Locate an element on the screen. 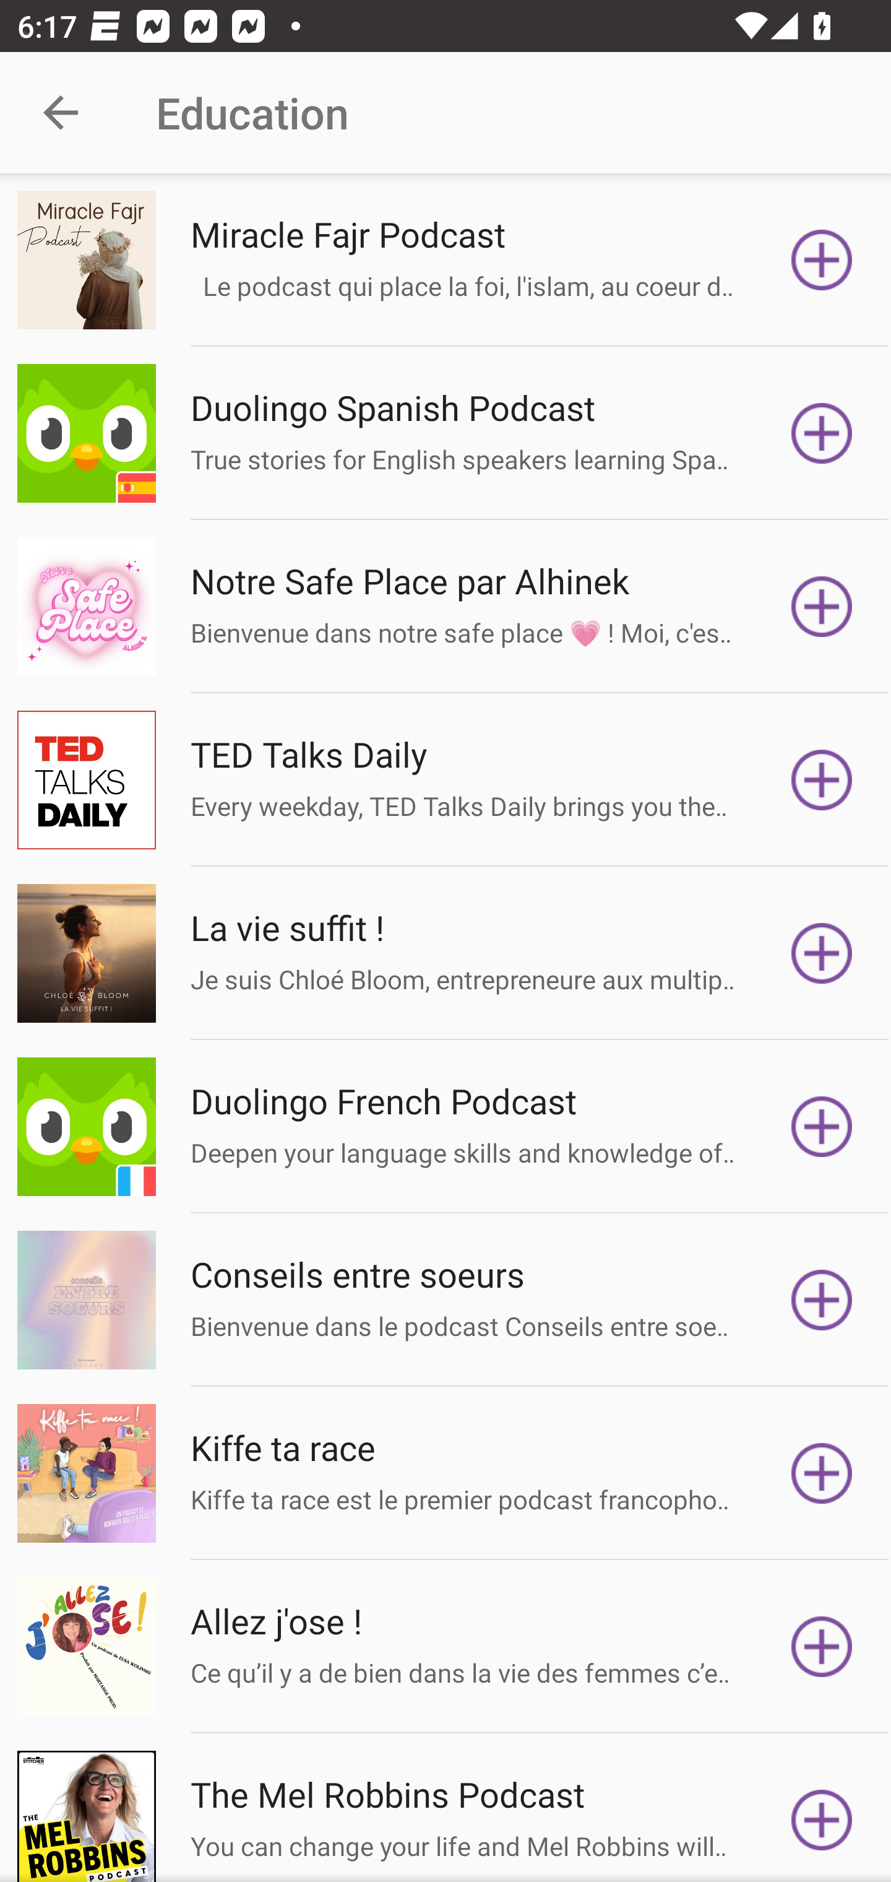 The width and height of the screenshot is (891, 1882). Subscribe is located at coordinates (822, 1647).